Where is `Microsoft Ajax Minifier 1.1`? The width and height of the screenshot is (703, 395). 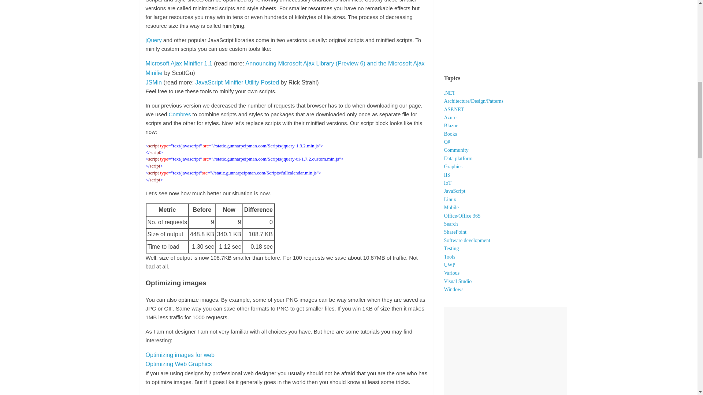
Microsoft Ajax Minifier 1.1 is located at coordinates (179, 64).